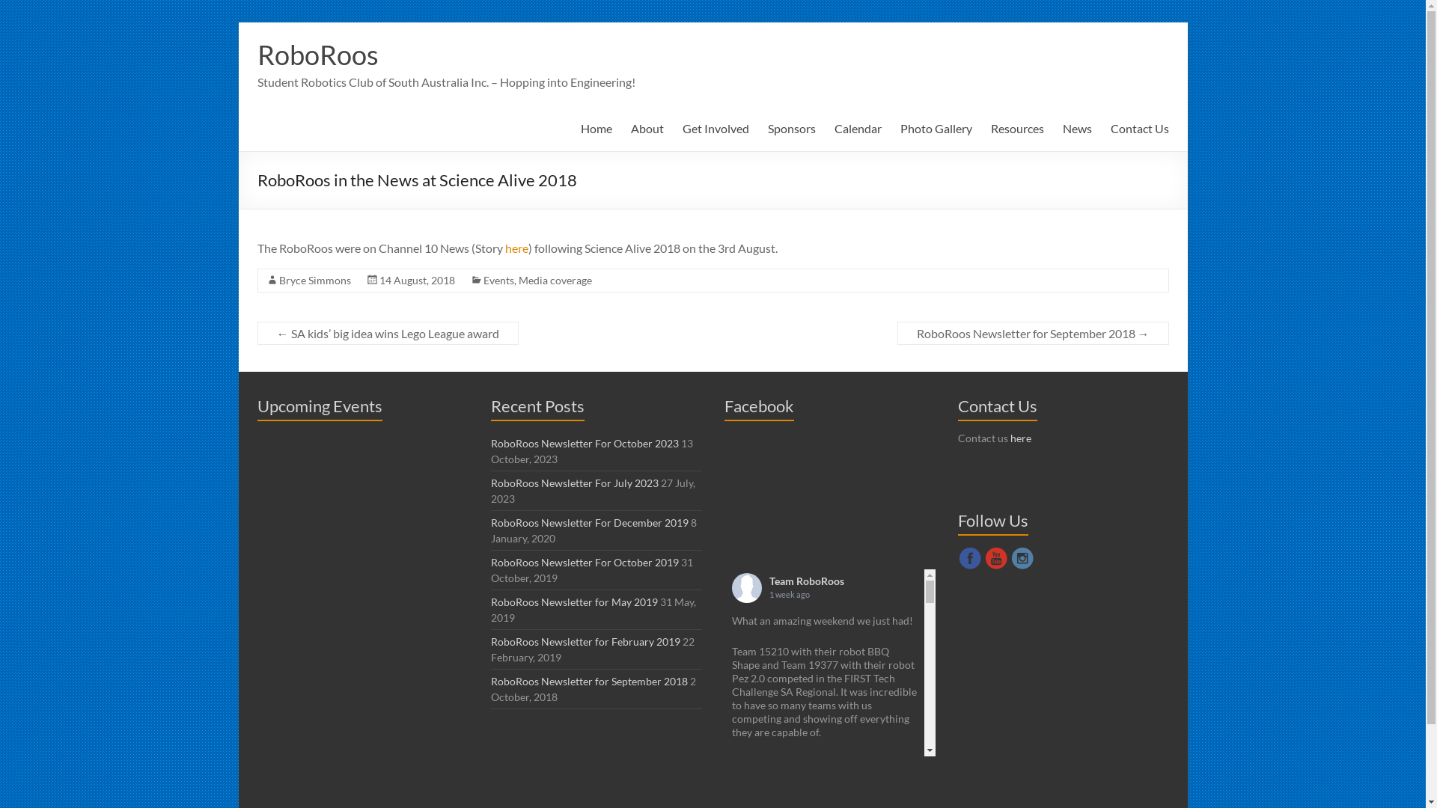  What do you see at coordinates (238, 22) in the screenshot?
I see `Skip to content` at bounding box center [238, 22].